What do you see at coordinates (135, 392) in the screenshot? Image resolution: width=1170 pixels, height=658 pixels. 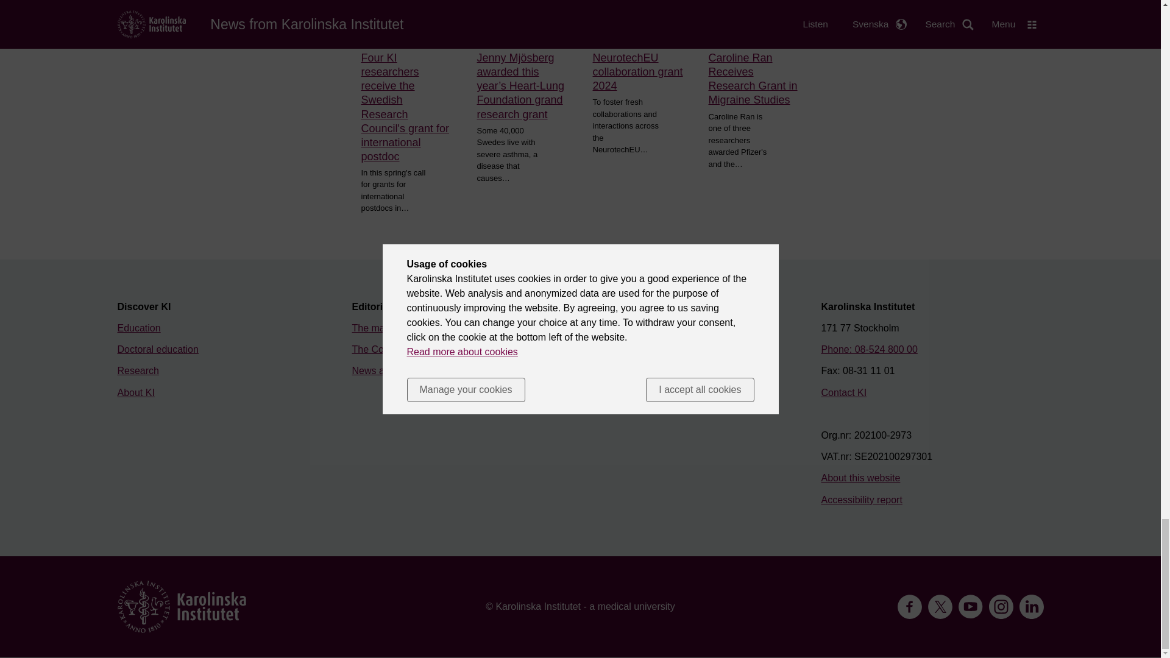 I see `About KI` at bounding box center [135, 392].